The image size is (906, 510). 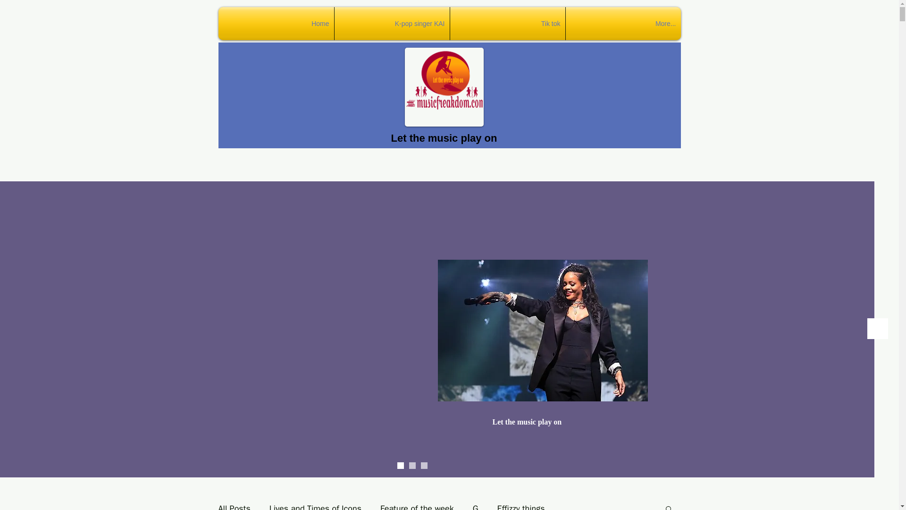 What do you see at coordinates (276, 24) in the screenshot?
I see `Home` at bounding box center [276, 24].